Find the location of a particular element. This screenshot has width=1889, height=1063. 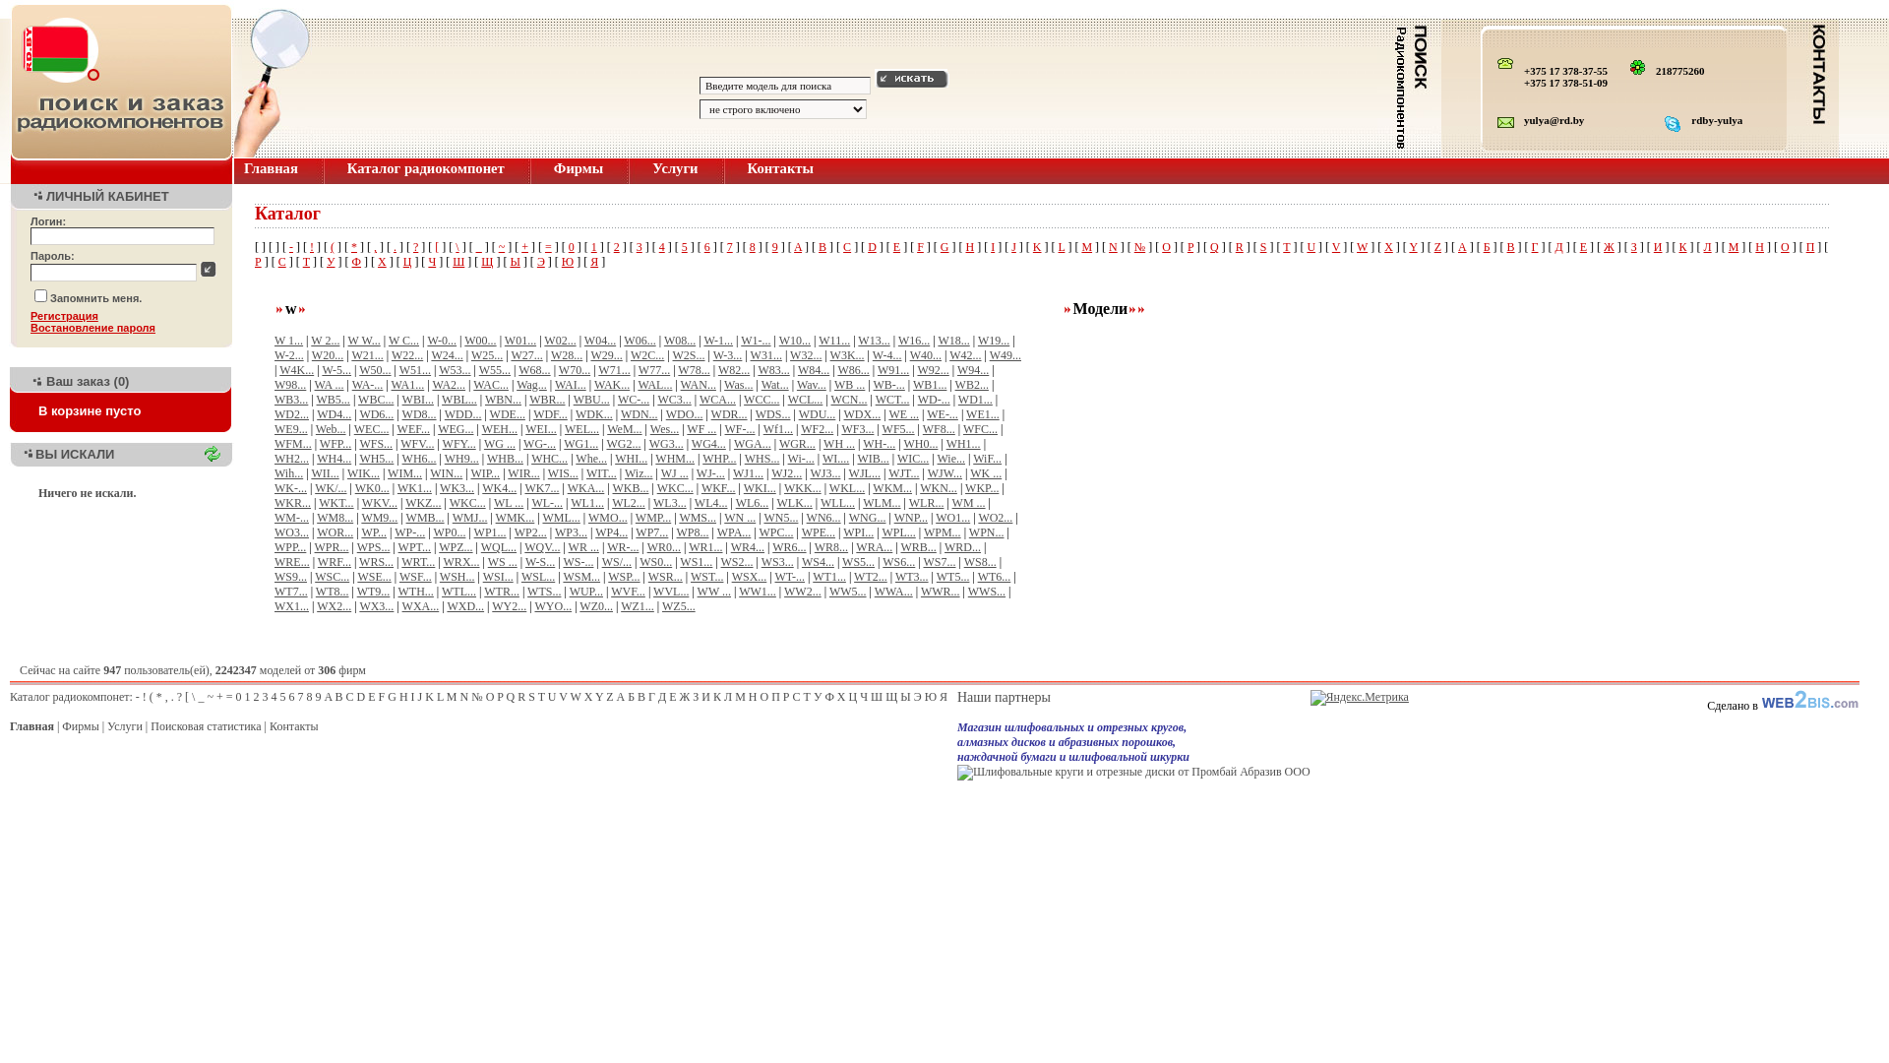

F is located at coordinates (921, 247).